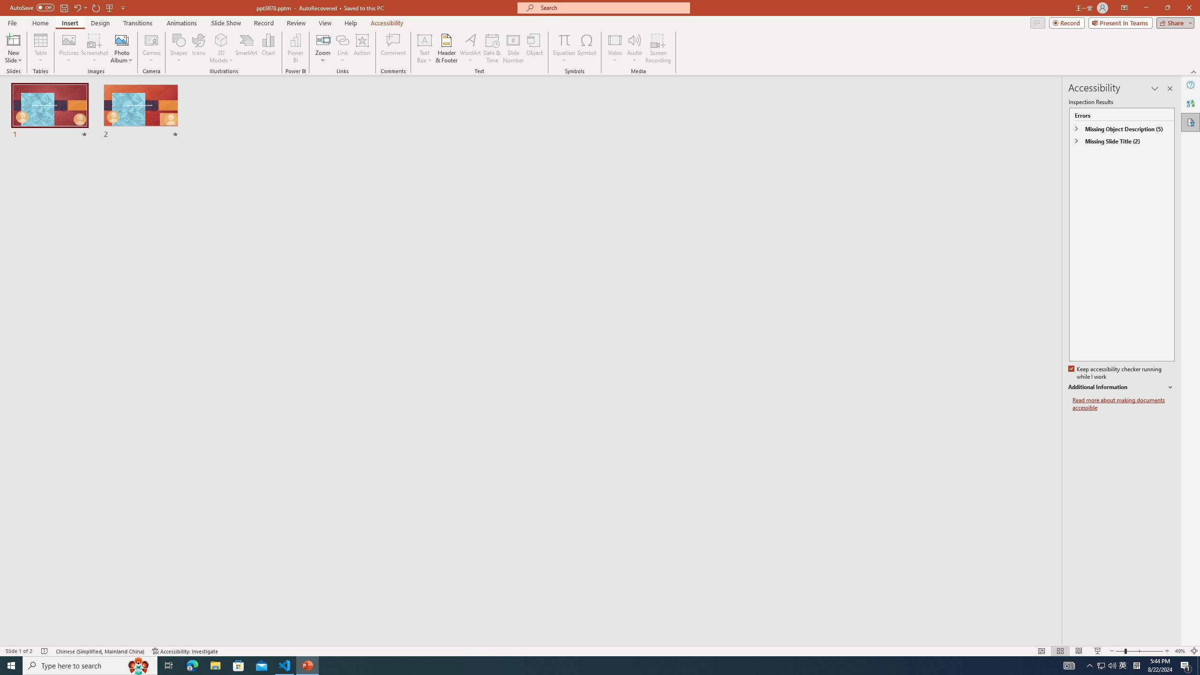 This screenshot has height=675, width=1200. Describe the element at coordinates (221, 40) in the screenshot. I see `3D Models` at that location.